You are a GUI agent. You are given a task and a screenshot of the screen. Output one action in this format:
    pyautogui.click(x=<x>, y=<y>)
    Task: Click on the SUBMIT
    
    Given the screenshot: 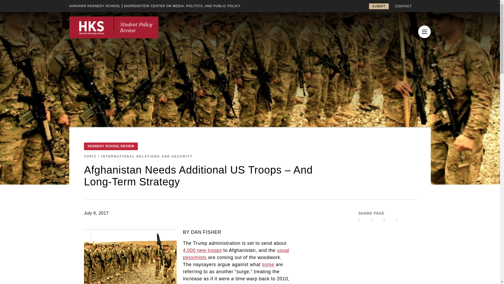 What is the action you would take?
    pyautogui.click(x=379, y=6)
    